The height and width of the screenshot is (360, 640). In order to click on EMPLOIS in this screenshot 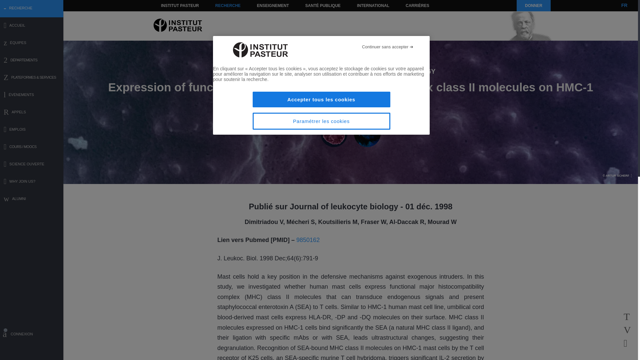, I will do `click(32, 130)`.